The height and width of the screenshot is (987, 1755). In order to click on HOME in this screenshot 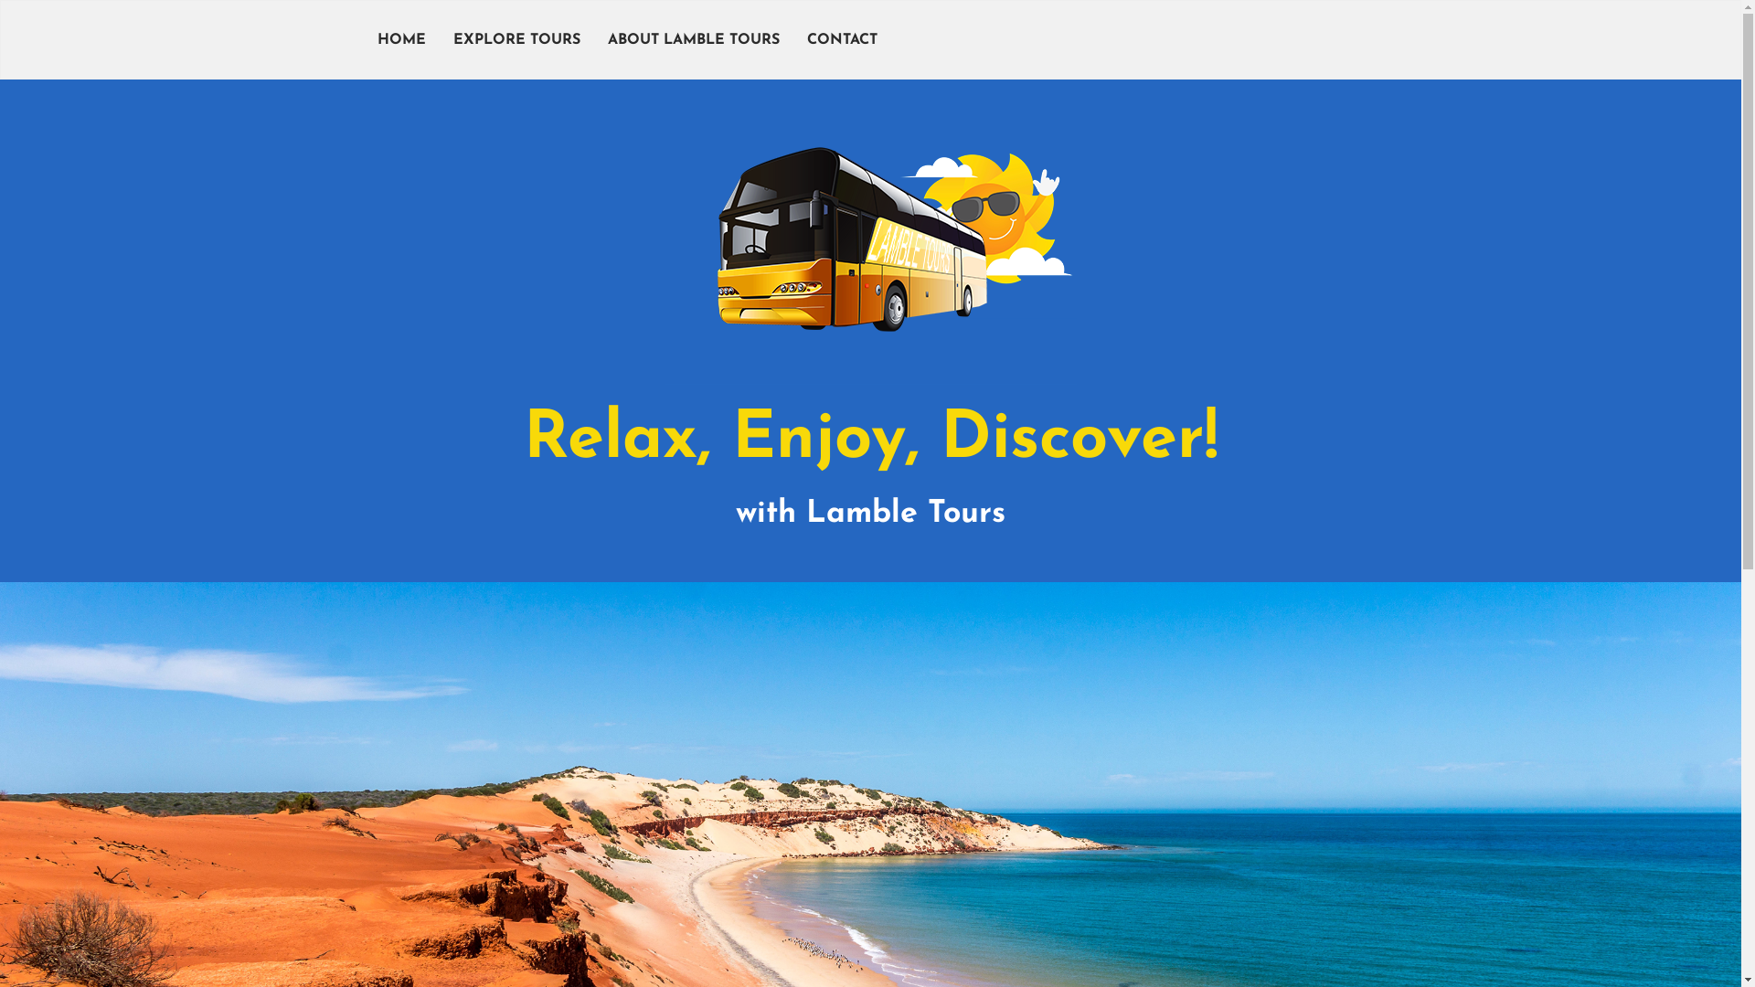, I will do `click(402, 40)`.